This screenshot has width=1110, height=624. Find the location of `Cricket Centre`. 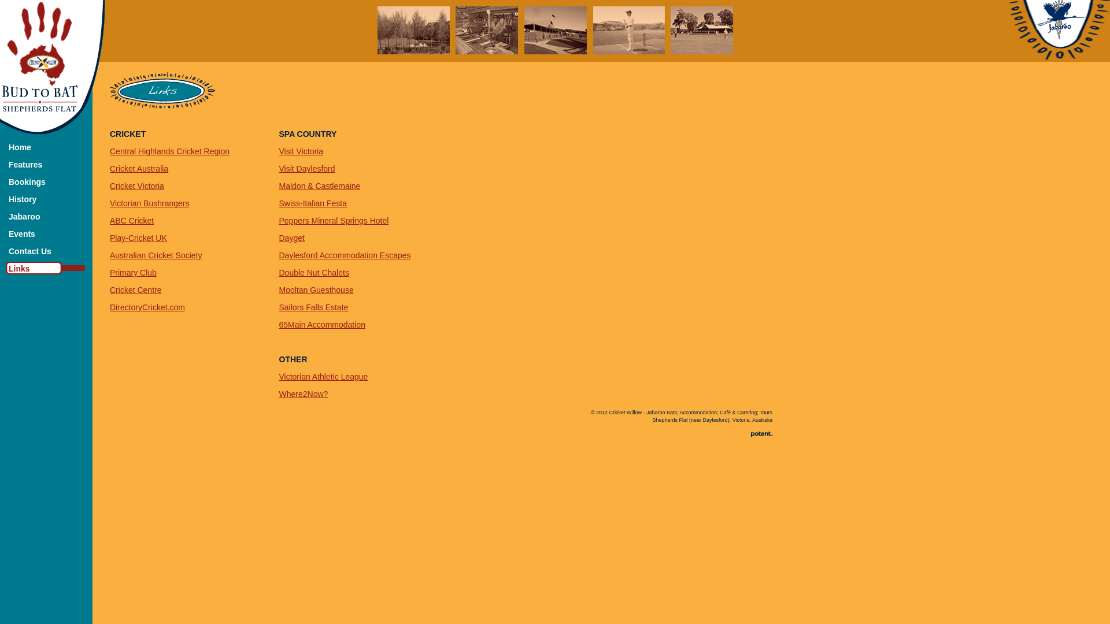

Cricket Centre is located at coordinates (135, 290).